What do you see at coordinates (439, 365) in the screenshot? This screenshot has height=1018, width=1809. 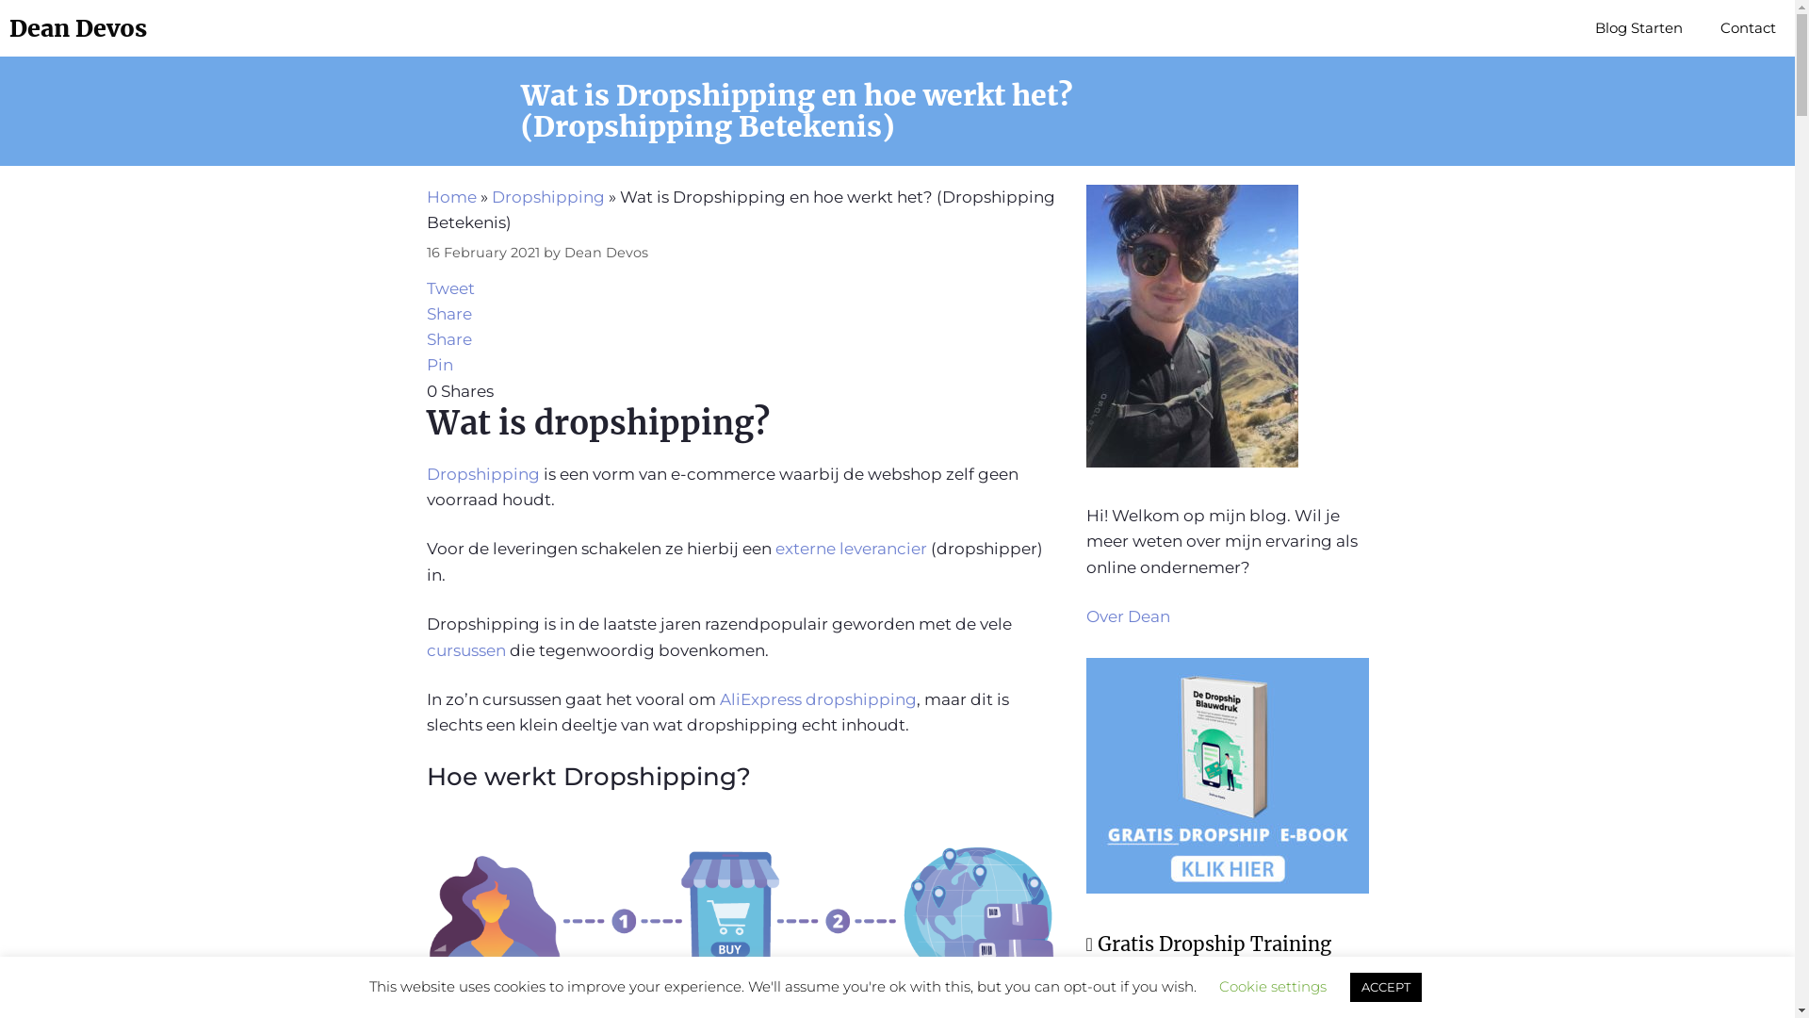 I see `Pin` at bounding box center [439, 365].